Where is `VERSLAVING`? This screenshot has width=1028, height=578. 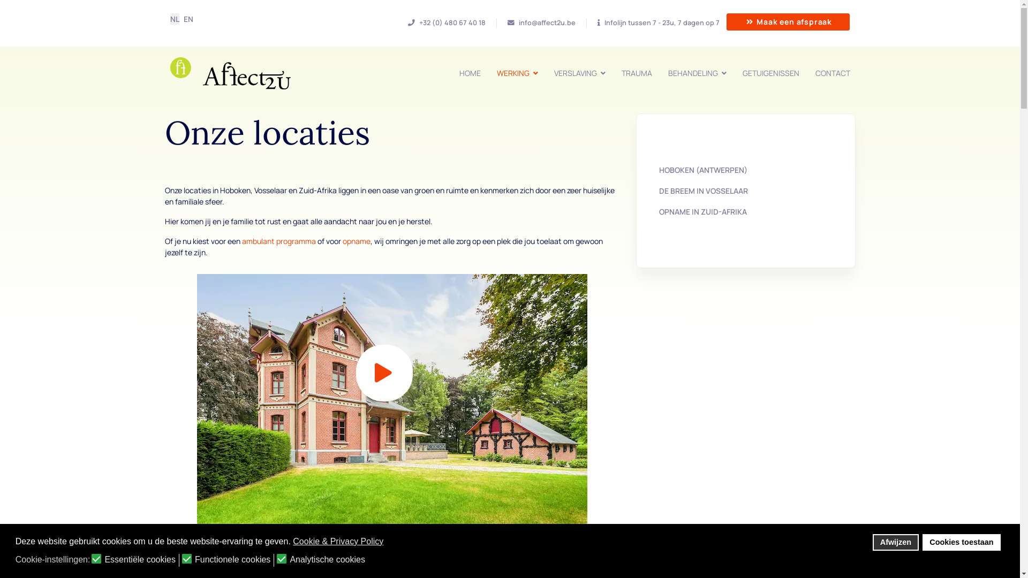
VERSLAVING is located at coordinates (580, 73).